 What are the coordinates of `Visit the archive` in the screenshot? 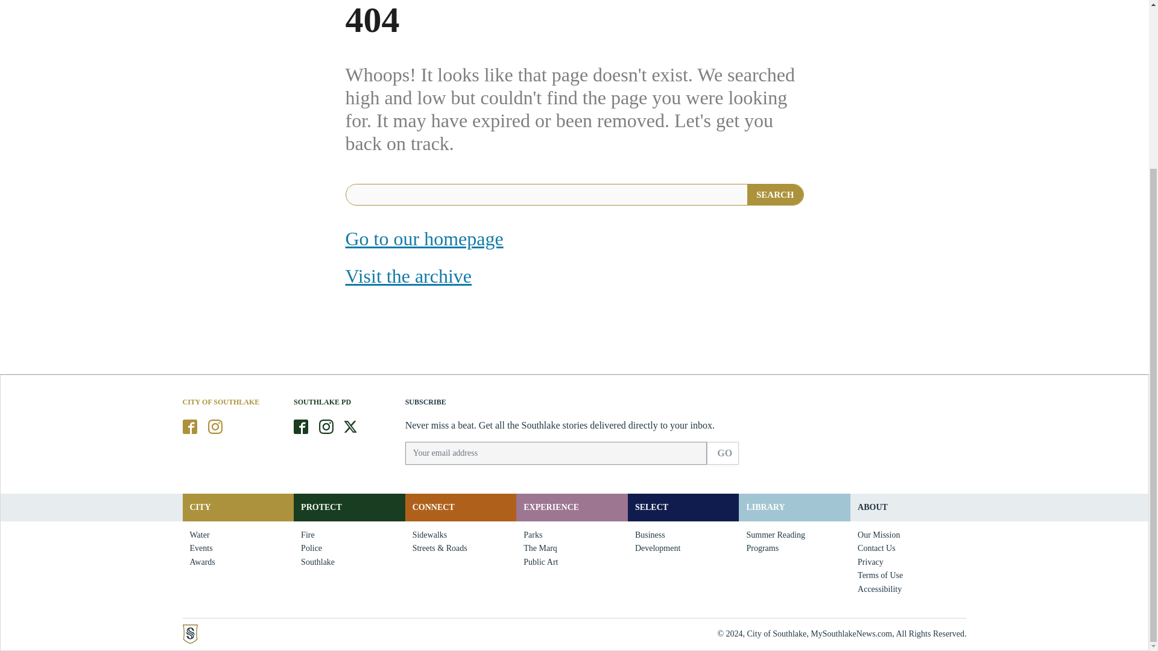 It's located at (408, 276).